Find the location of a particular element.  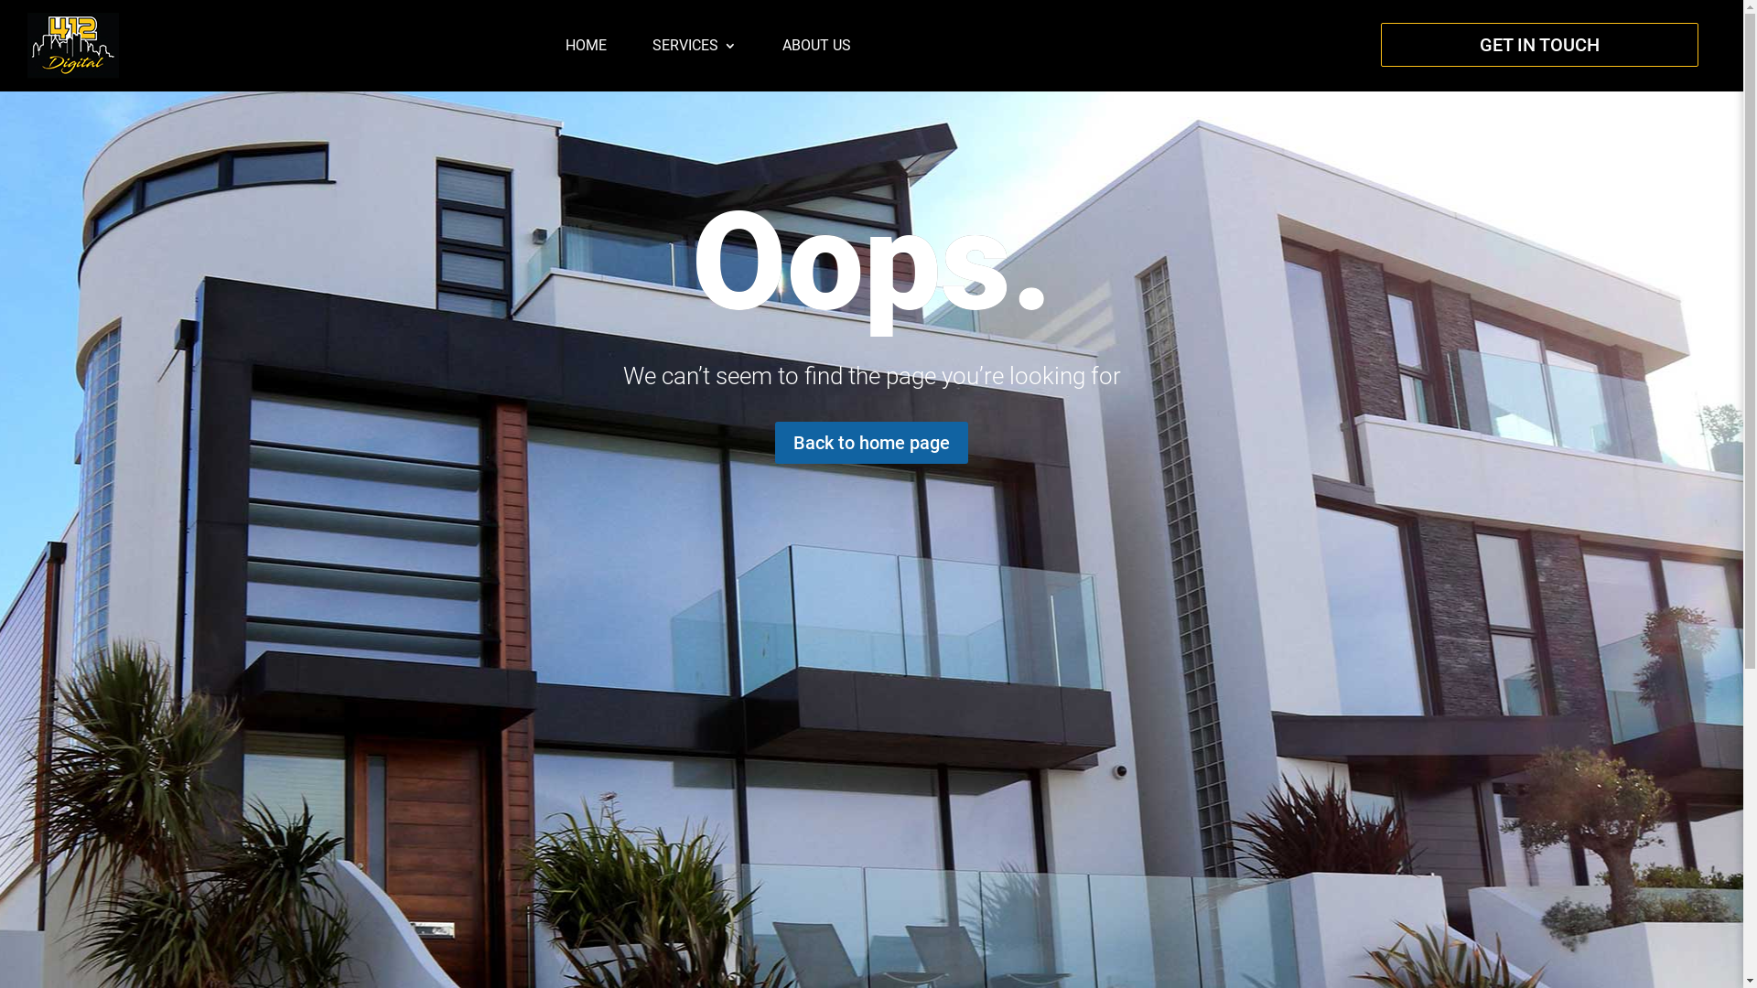

ABOUT US is located at coordinates (816, 46).